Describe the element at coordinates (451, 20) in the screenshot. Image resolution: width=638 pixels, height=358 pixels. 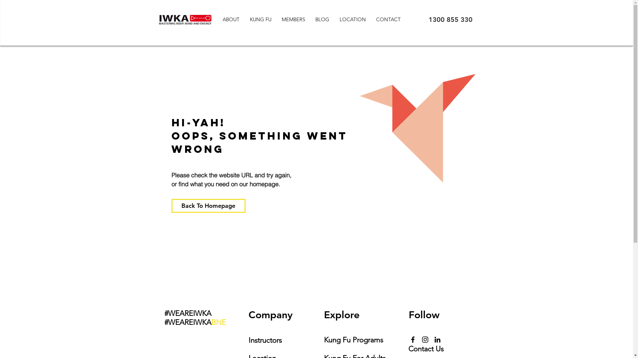
I see `1300 855 330` at that location.